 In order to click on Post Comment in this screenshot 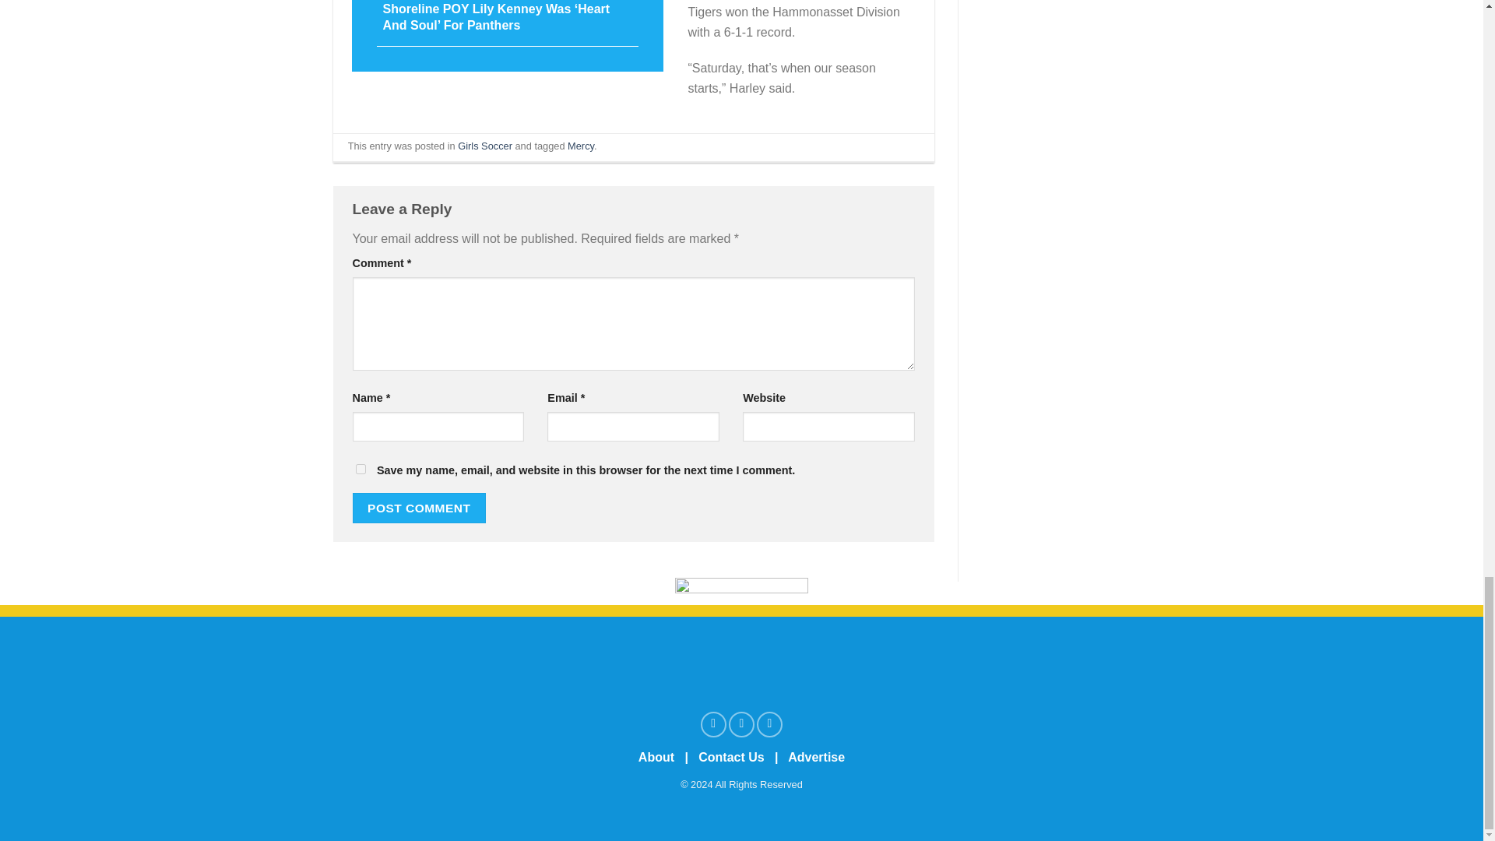, I will do `click(419, 508)`.